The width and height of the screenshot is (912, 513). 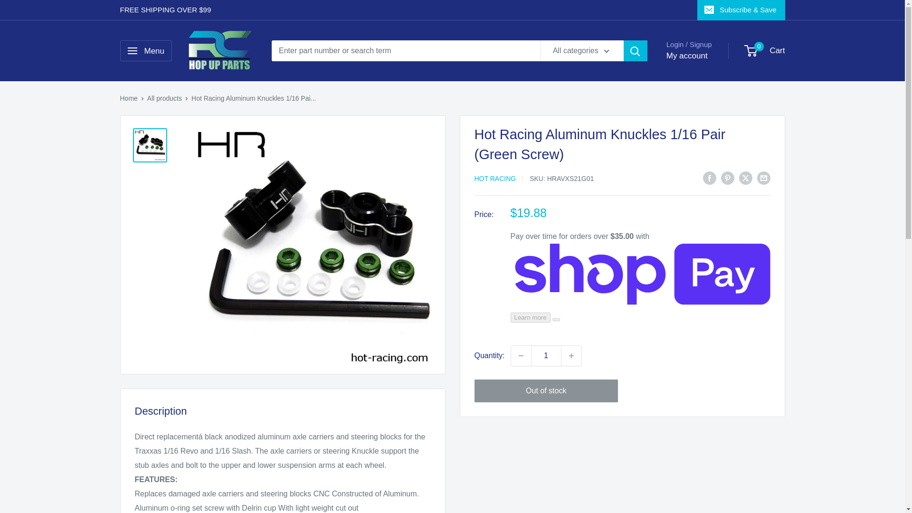 What do you see at coordinates (546, 355) in the screenshot?
I see `1` at bounding box center [546, 355].